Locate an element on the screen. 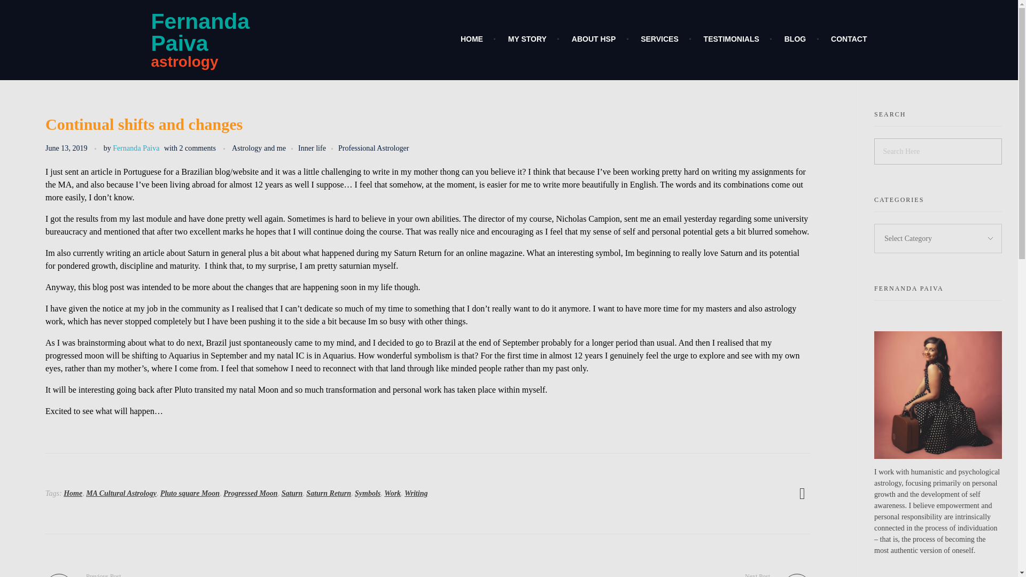 Image resolution: width=1026 pixels, height=577 pixels. Home is located at coordinates (368, 493).